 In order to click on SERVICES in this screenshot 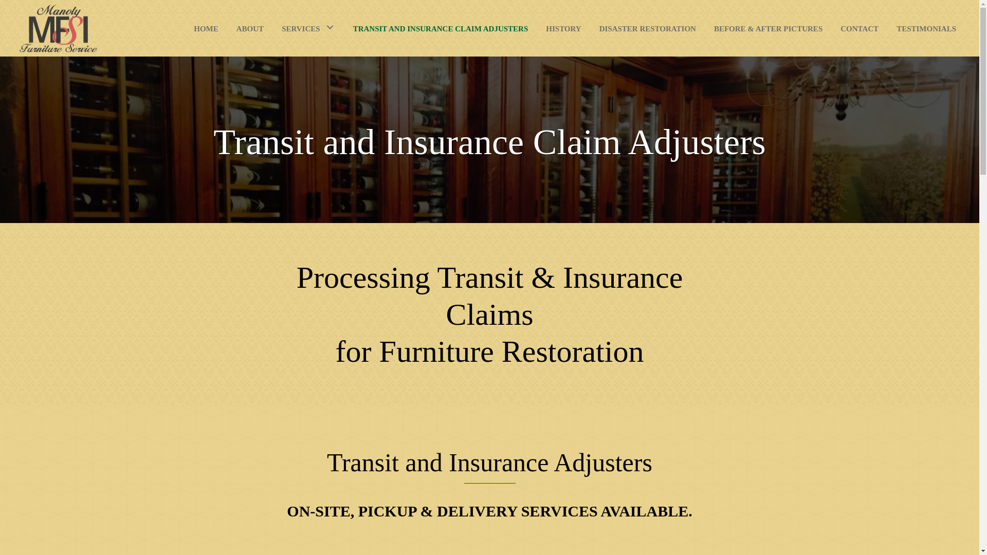, I will do `click(308, 27)`.